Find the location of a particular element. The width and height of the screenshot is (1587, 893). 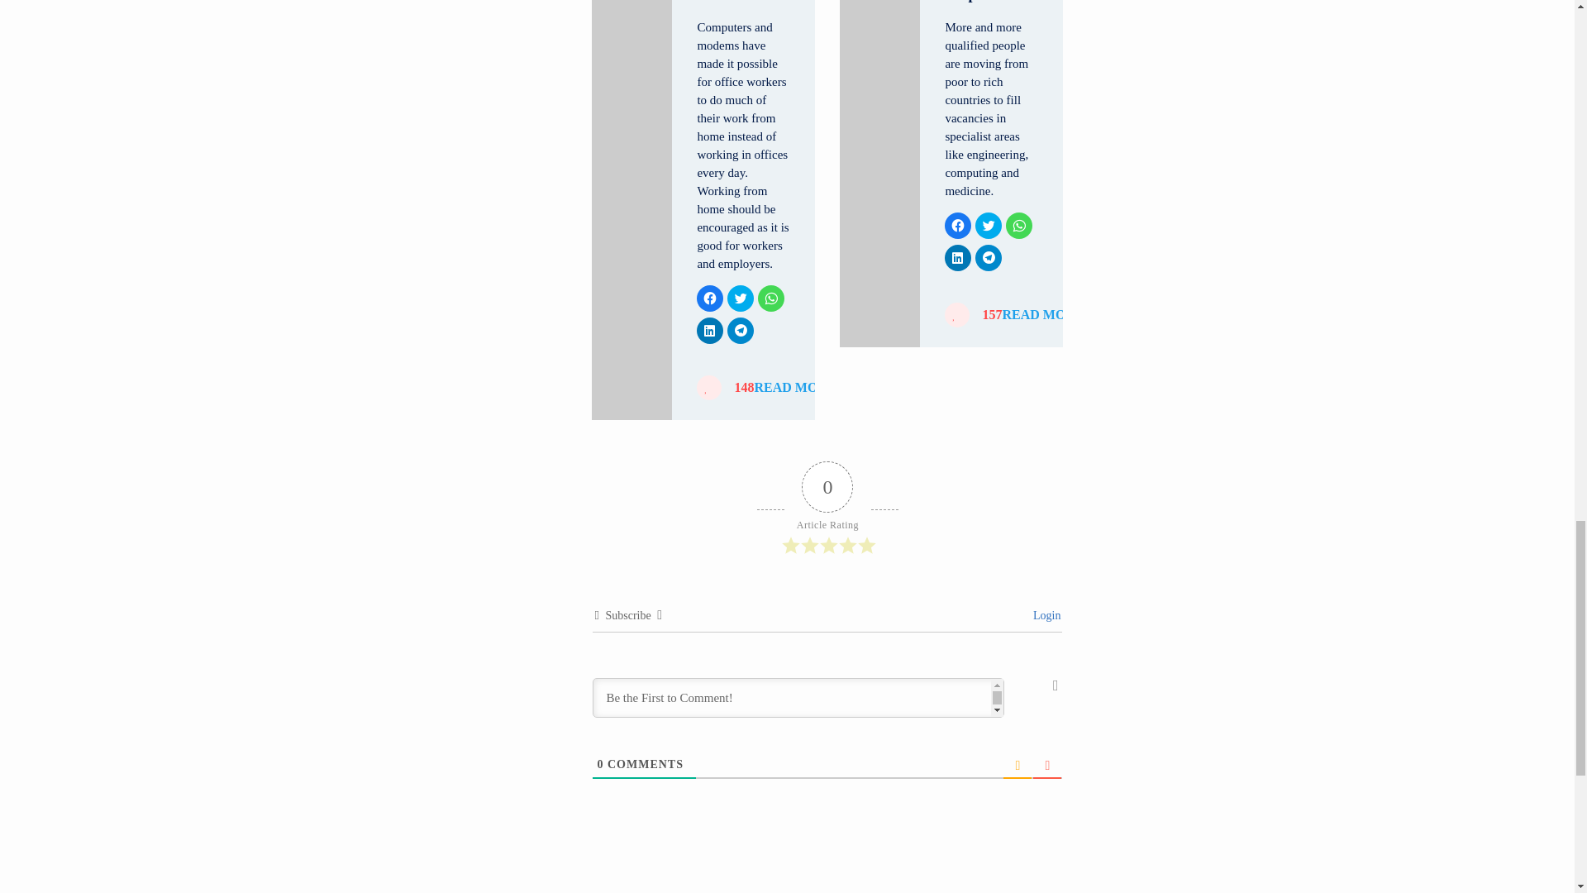

Click to share on LinkedIn is located at coordinates (709, 331).